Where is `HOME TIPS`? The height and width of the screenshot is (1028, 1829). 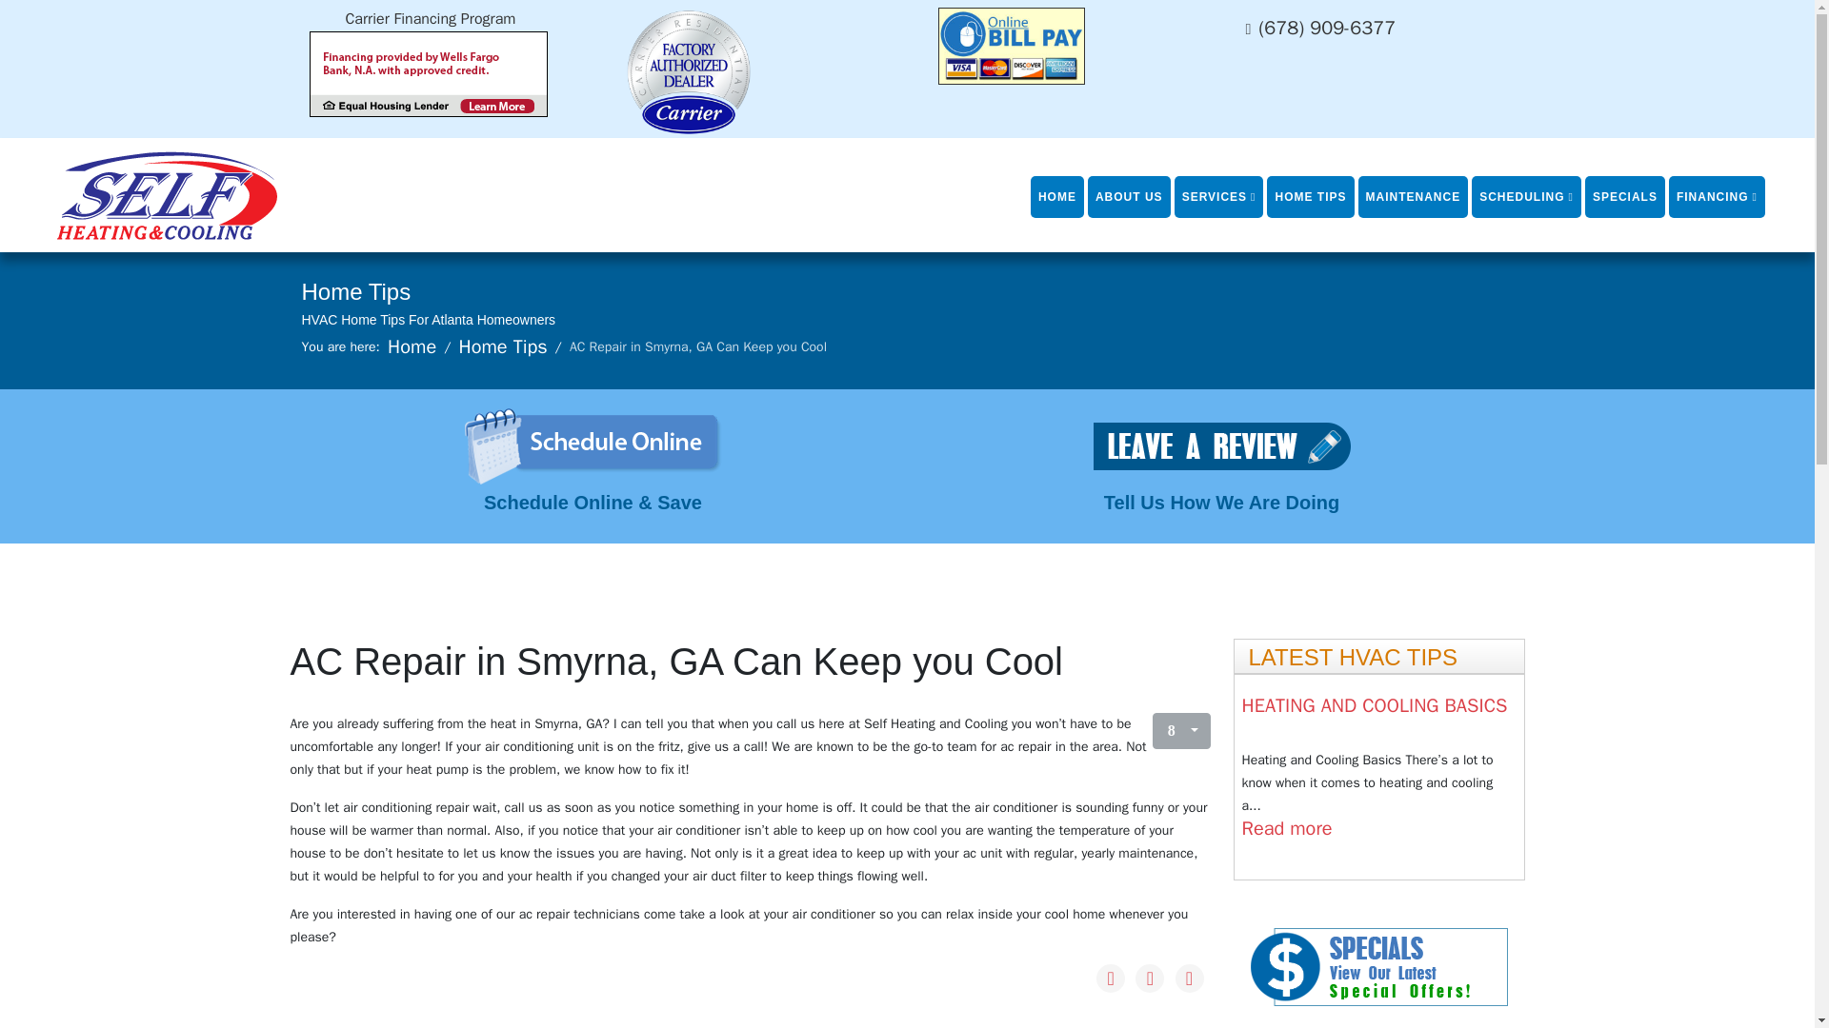
HOME TIPS is located at coordinates (1310, 196).